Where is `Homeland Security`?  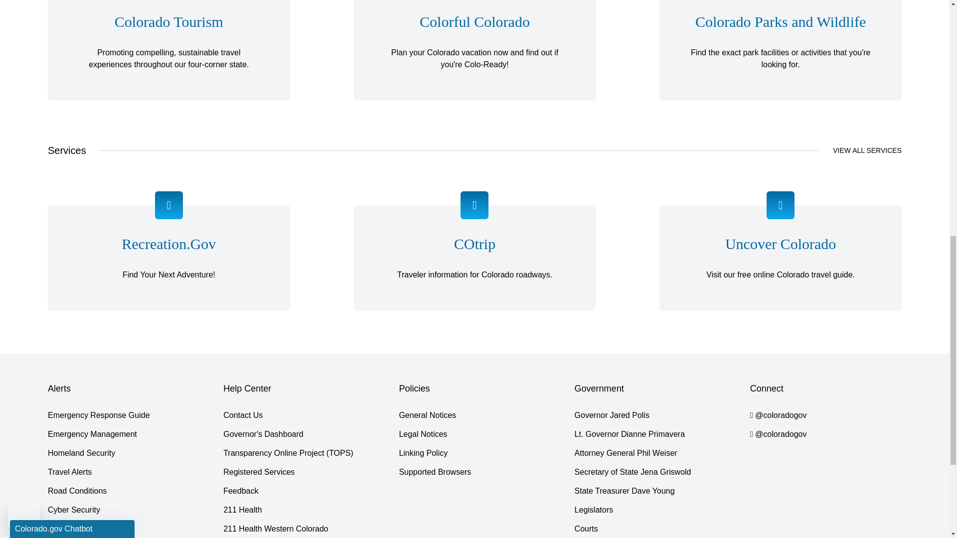
Homeland Security is located at coordinates (81, 453).